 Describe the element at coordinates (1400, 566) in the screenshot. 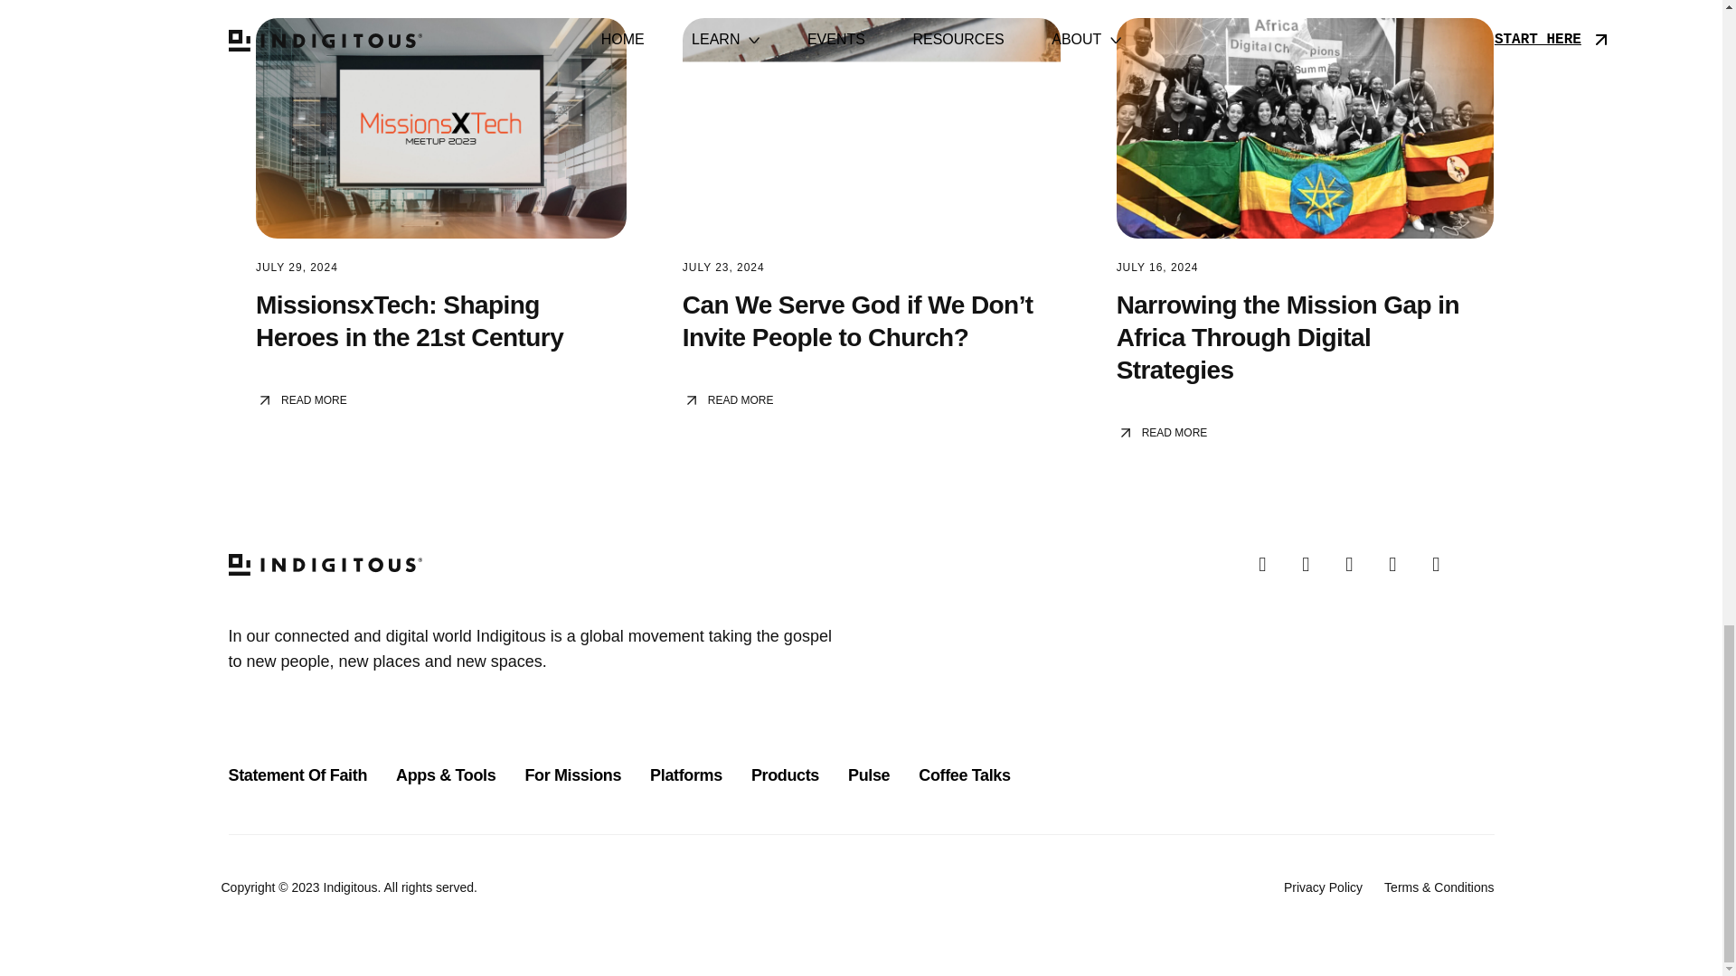

I see `Slack` at that location.